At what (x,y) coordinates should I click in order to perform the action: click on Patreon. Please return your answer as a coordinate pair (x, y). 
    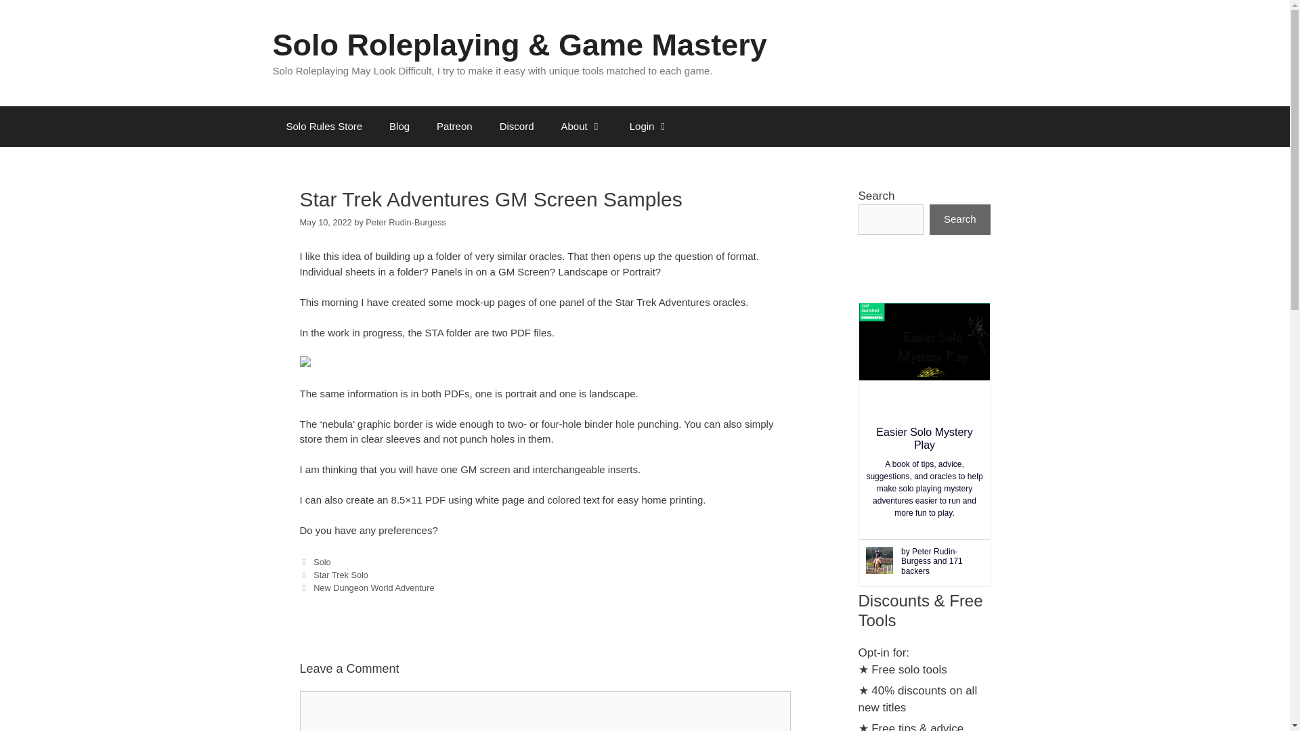
    Looking at the image, I should click on (455, 126).